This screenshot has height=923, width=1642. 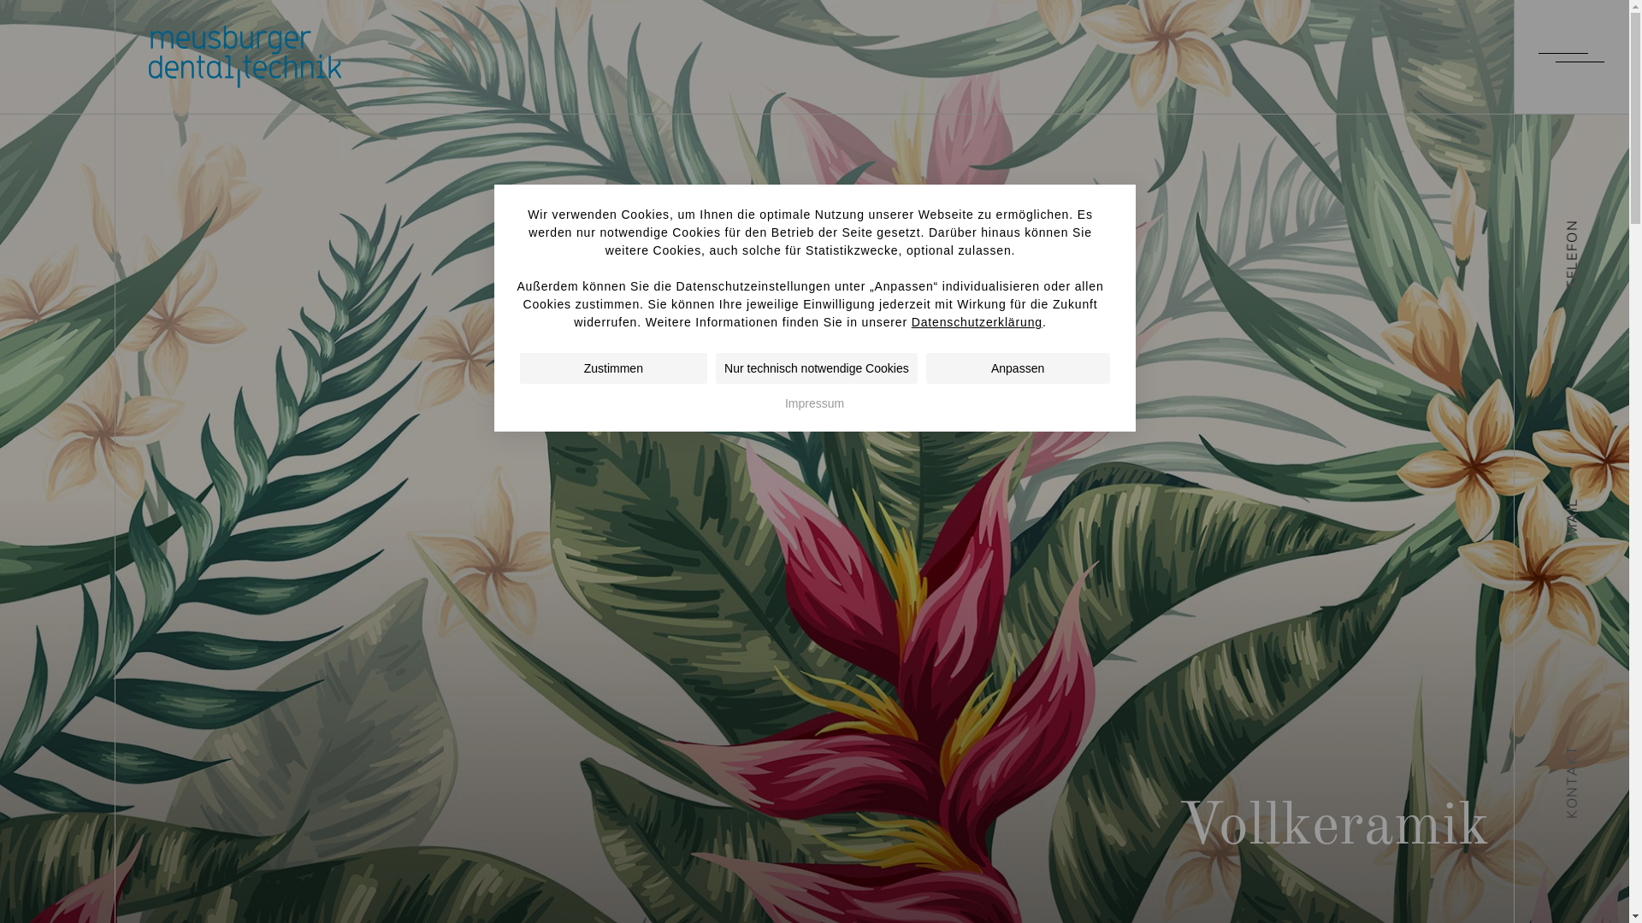 I want to click on Impressum, so click(x=814, y=403).